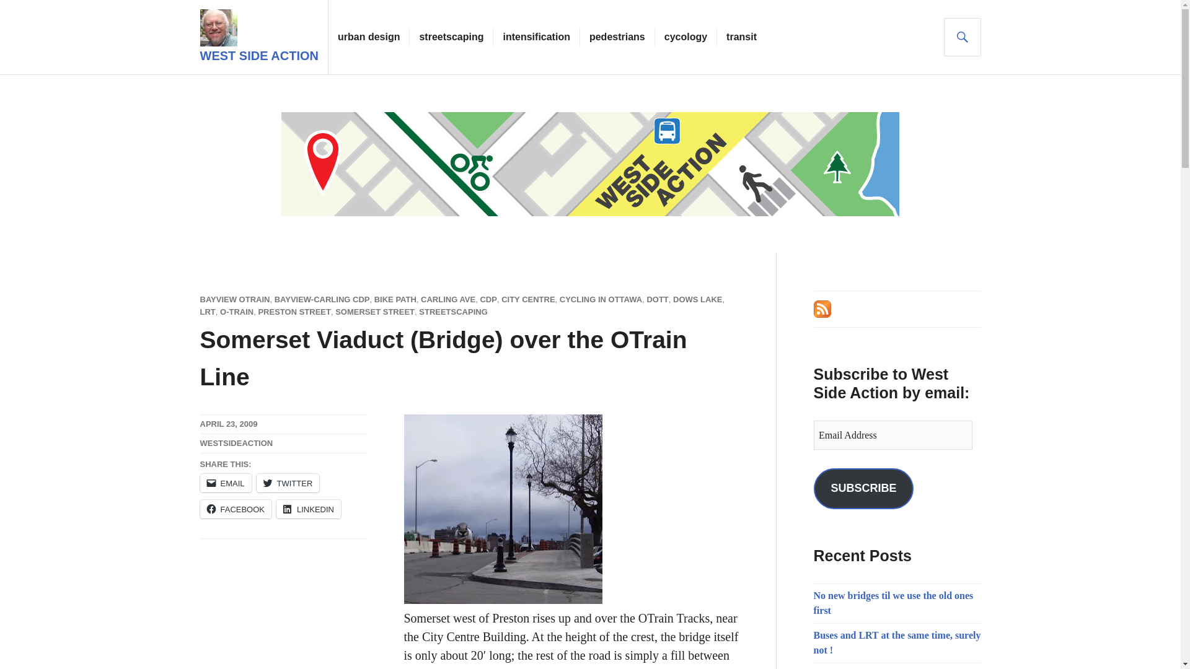  Describe the element at coordinates (237, 311) in the screenshot. I see `O-TRAIN` at that location.